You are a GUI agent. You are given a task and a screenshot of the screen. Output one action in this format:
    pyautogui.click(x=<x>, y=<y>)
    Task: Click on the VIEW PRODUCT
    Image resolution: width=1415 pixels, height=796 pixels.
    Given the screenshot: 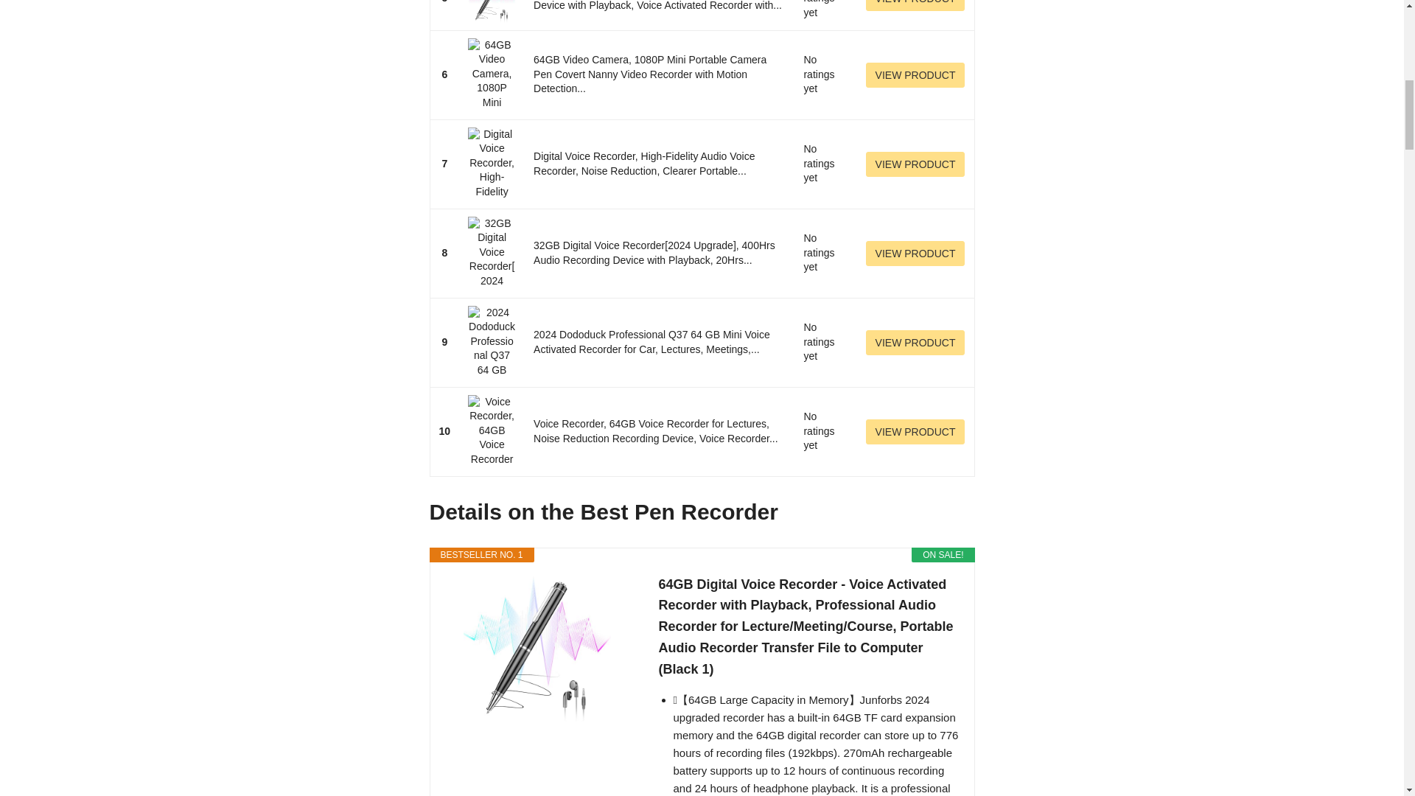 What is the action you would take?
    pyautogui.click(x=915, y=164)
    